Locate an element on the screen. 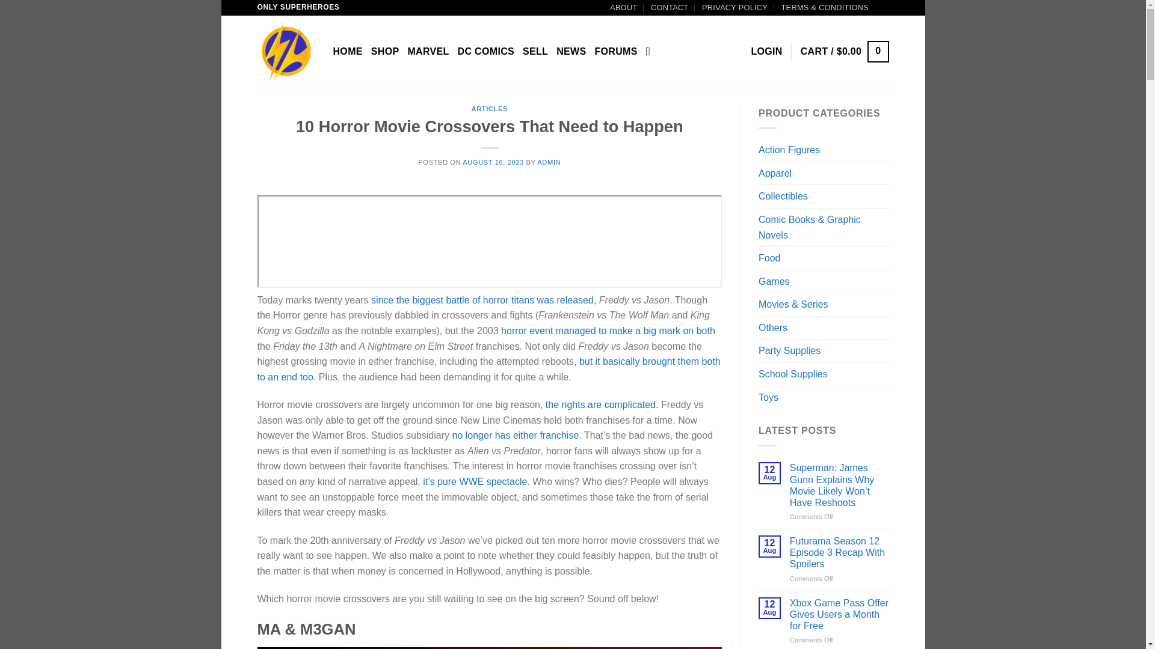 This screenshot has height=649, width=1155. NEWS is located at coordinates (571, 52).